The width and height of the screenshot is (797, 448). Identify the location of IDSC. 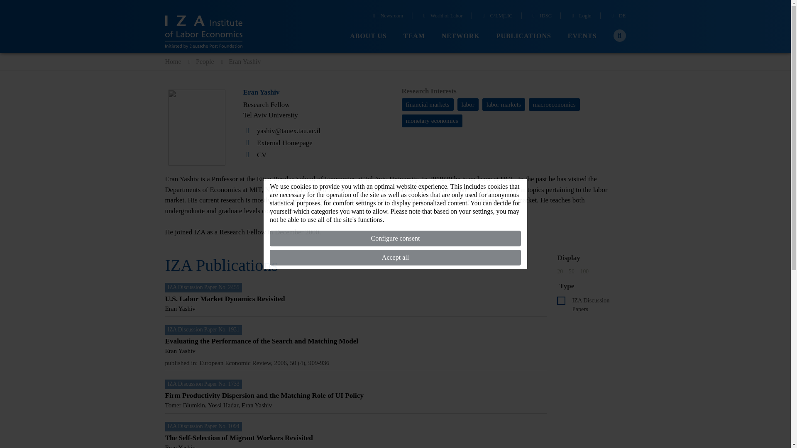
(541, 17).